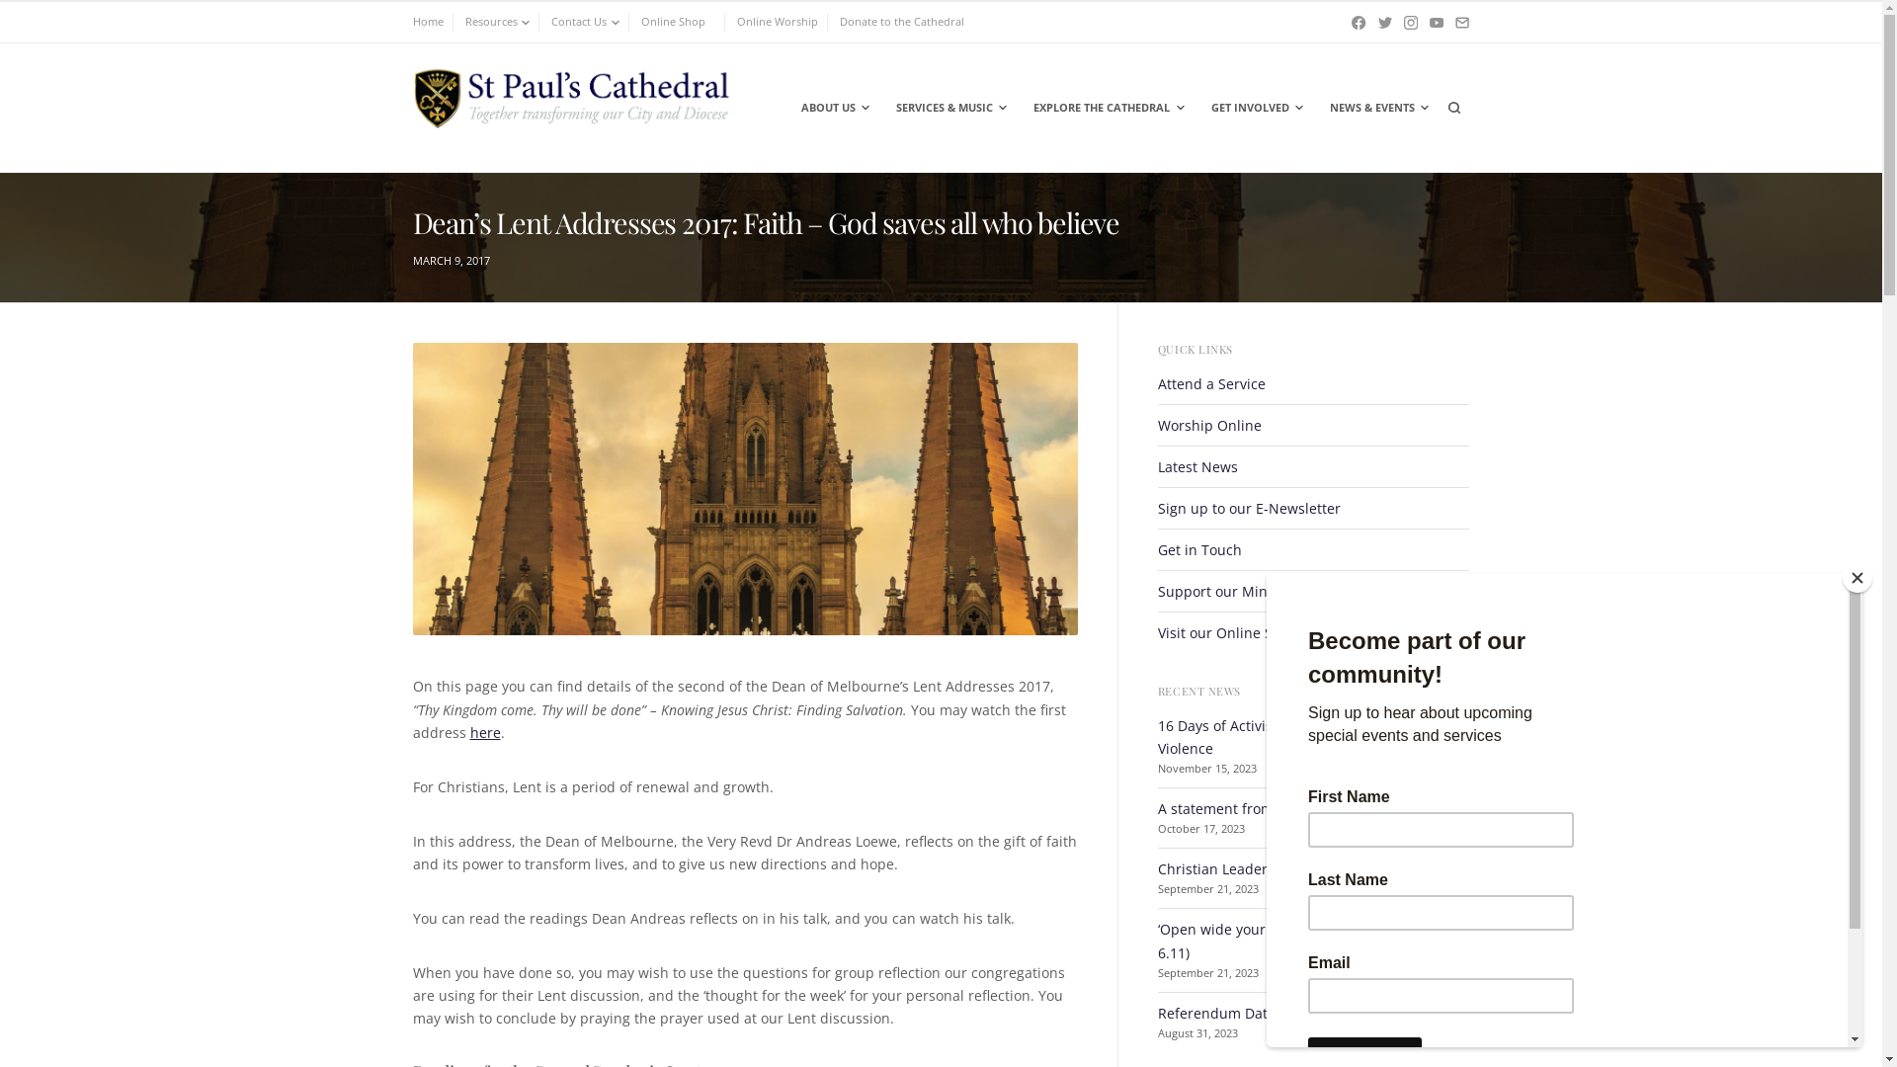 The width and height of the screenshot is (1897, 1067). What do you see at coordinates (585, 22) in the screenshot?
I see `Contact Us` at bounding box center [585, 22].